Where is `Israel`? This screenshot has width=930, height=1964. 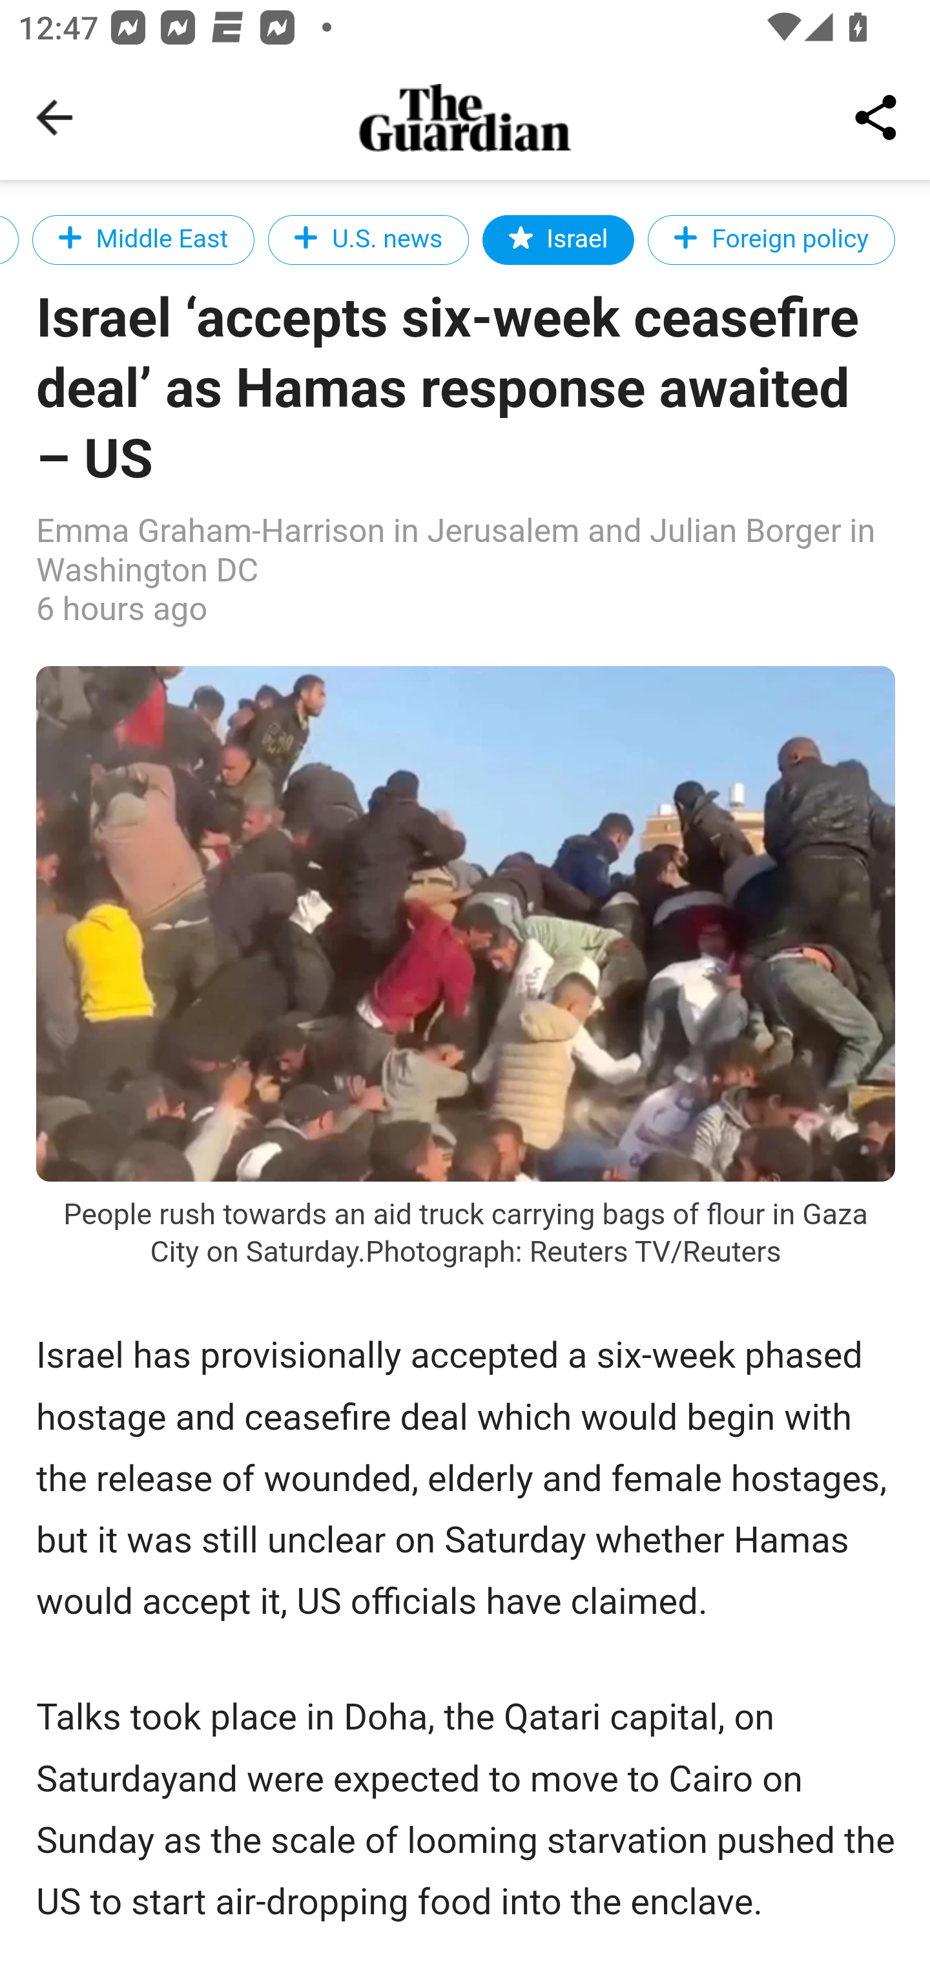 Israel is located at coordinates (558, 239).